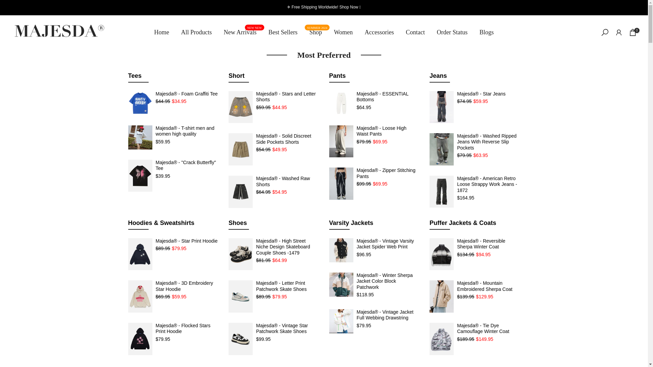 This screenshot has width=653, height=367. Describe the element at coordinates (240, 32) in the screenshot. I see `Skip to content` at that location.